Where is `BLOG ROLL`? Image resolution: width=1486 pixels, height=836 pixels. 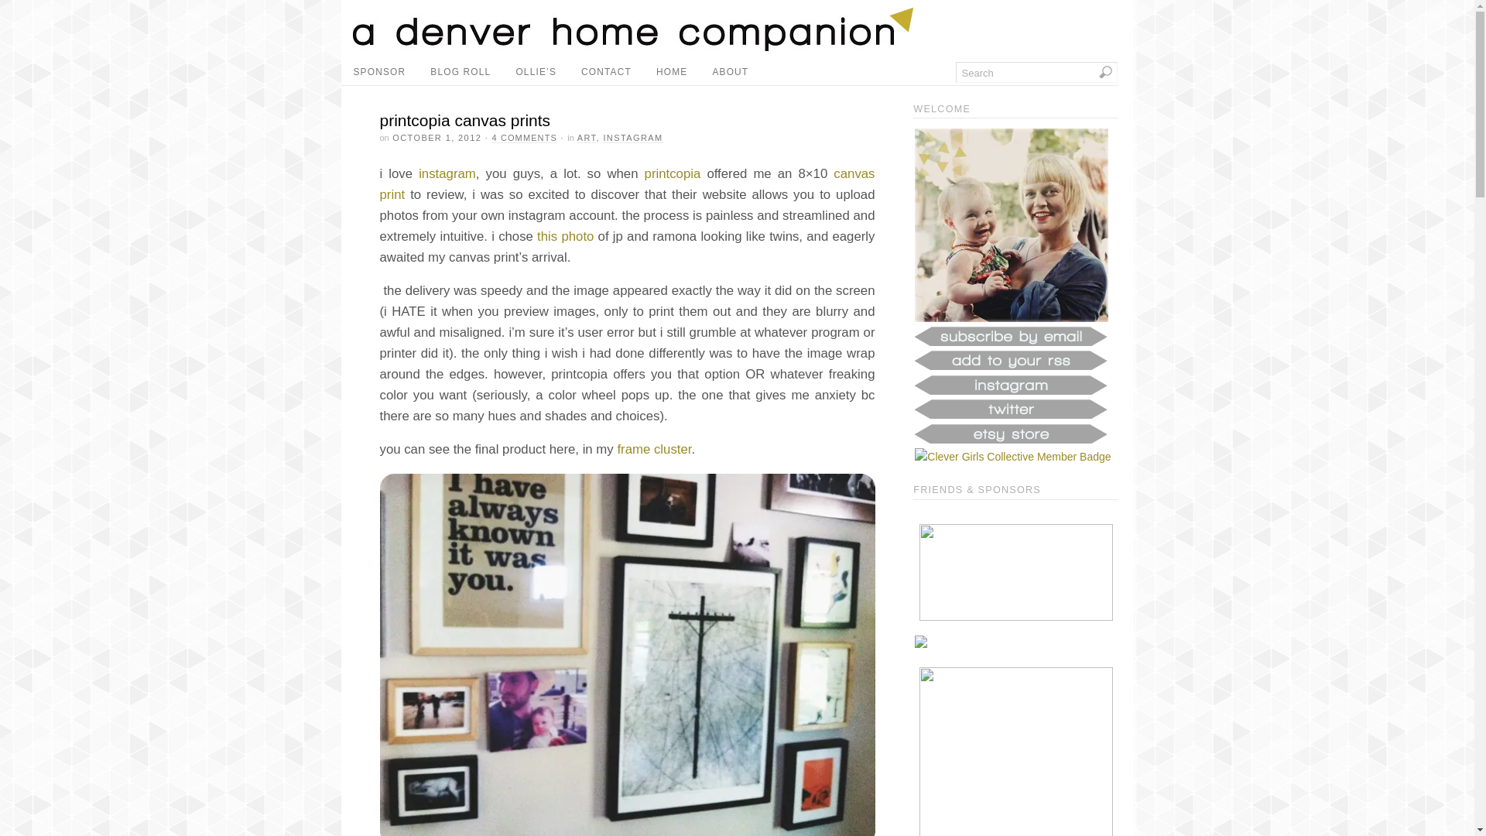 BLOG ROLL is located at coordinates (460, 72).